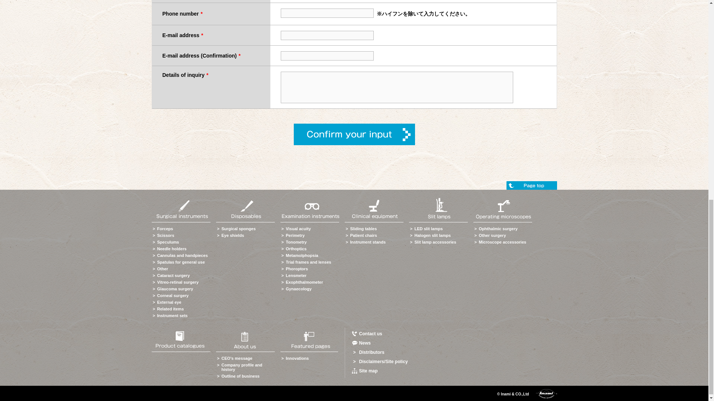 The height and width of the screenshot is (401, 714). I want to click on Scissors, so click(165, 235).